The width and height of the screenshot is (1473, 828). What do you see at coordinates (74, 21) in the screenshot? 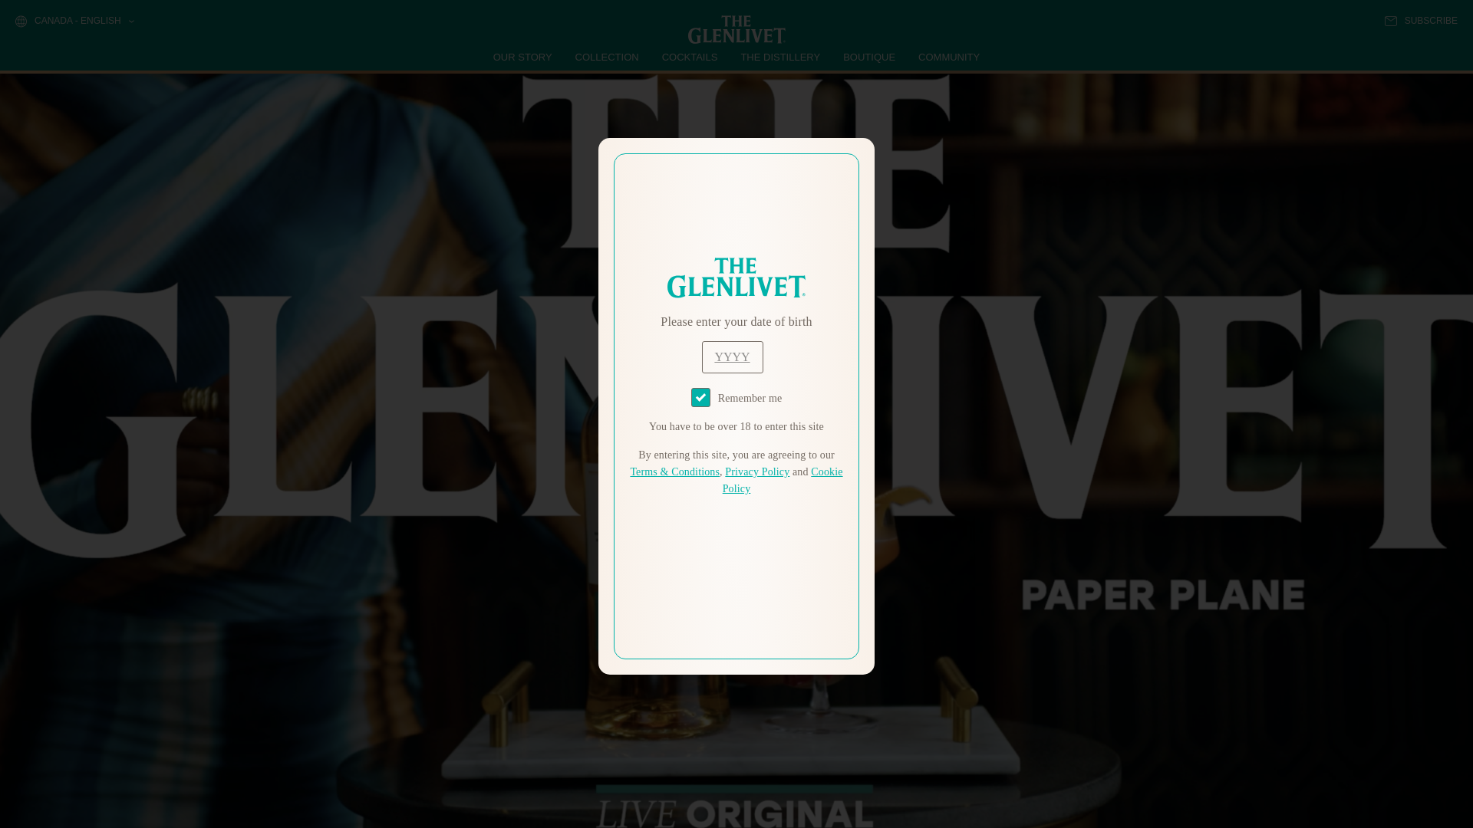
I see `CANADA - ENGLISH` at bounding box center [74, 21].